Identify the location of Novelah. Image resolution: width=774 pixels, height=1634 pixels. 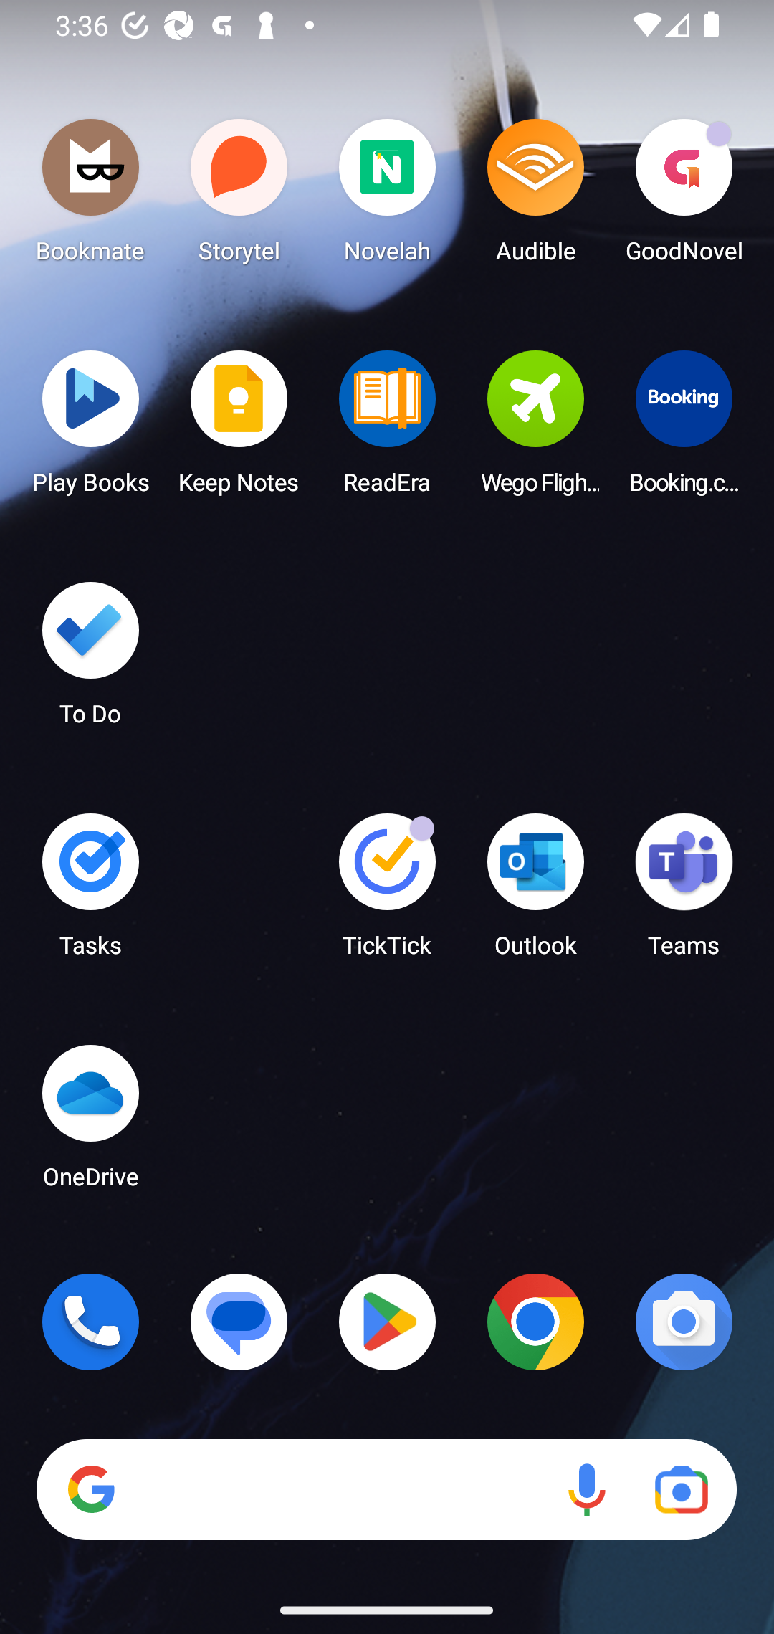
(387, 196).